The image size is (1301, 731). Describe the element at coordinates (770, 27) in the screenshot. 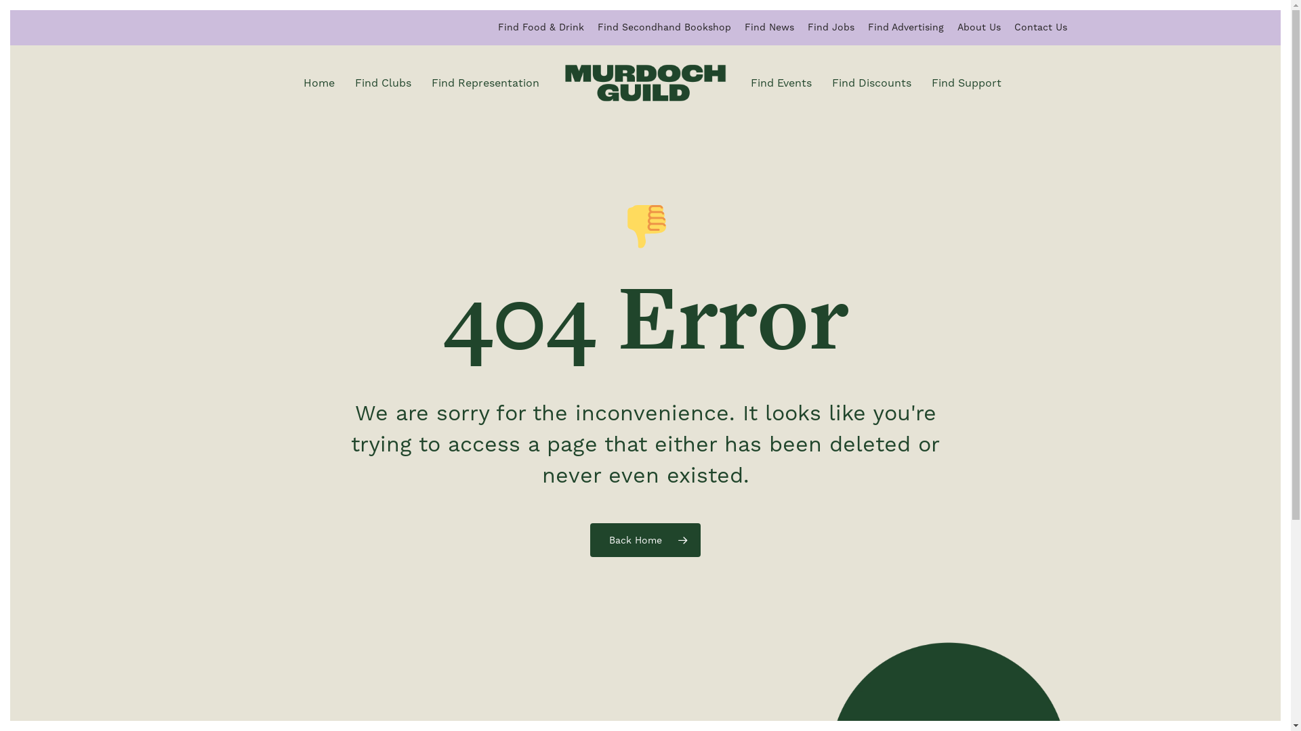

I see `Find News` at that location.